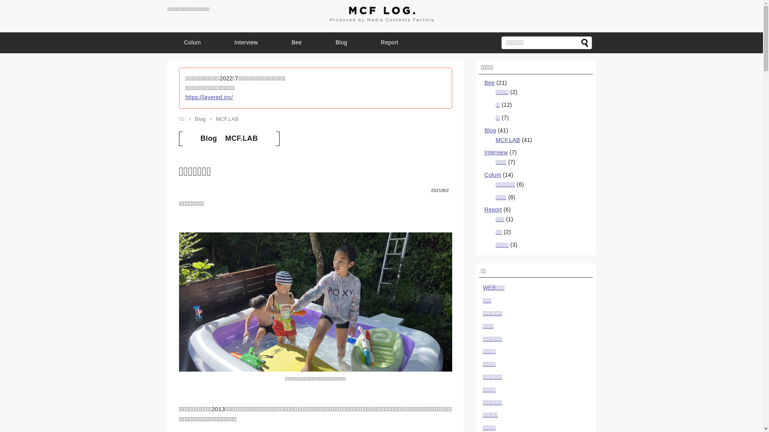 The height and width of the screenshot is (432, 769). I want to click on Blog, so click(490, 130).